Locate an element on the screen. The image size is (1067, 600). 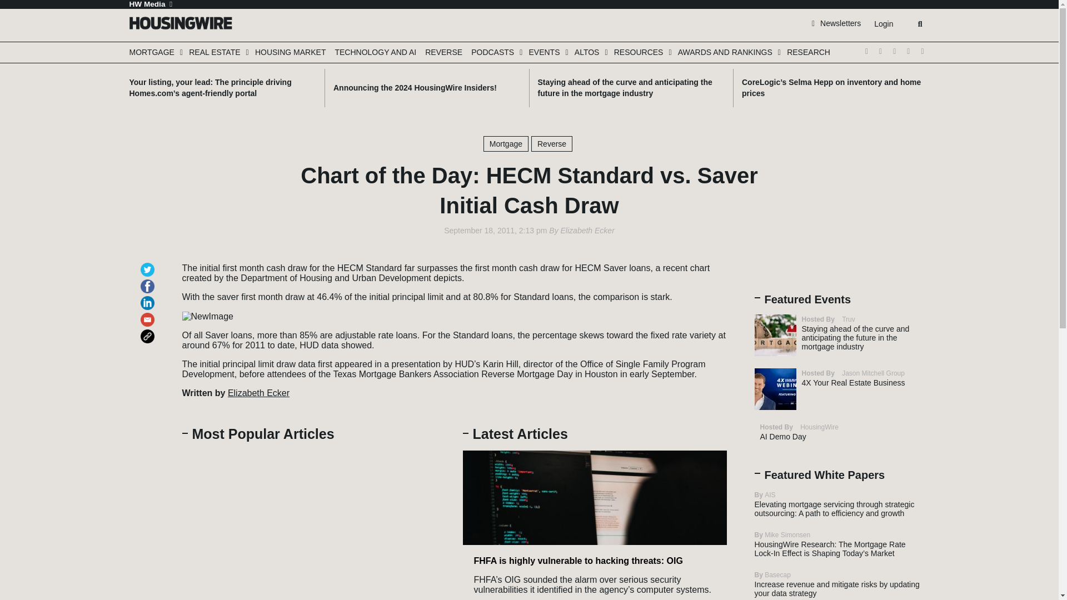
Login is located at coordinates (883, 24).